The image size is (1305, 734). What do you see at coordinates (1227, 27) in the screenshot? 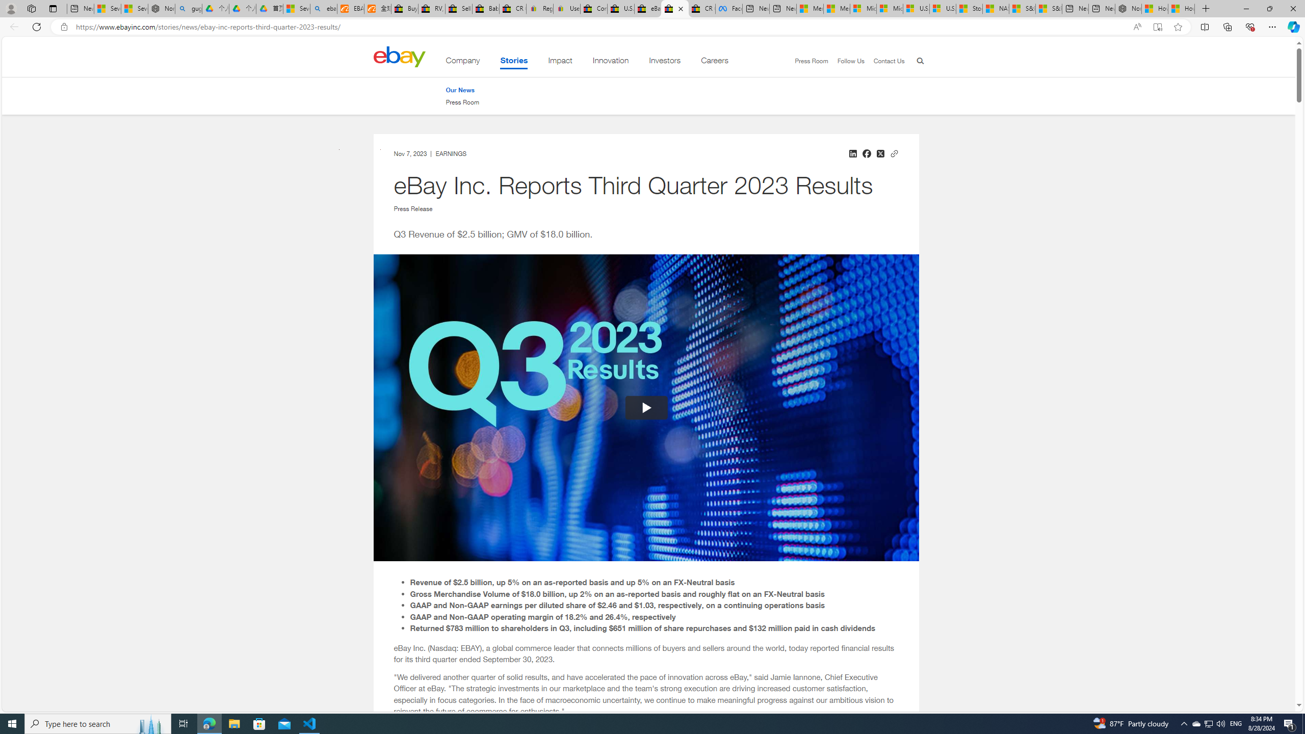
I see `Collections` at bounding box center [1227, 27].